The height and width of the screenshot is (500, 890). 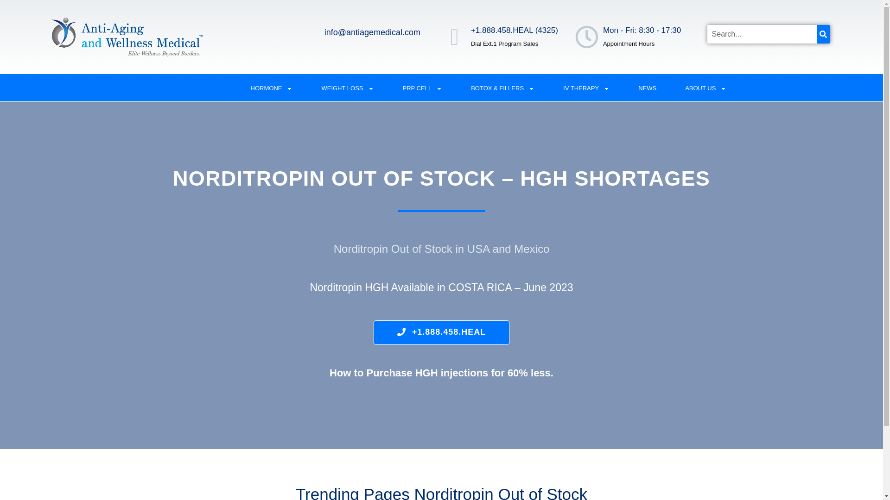 What do you see at coordinates (647, 88) in the screenshot?
I see `NEWS` at bounding box center [647, 88].